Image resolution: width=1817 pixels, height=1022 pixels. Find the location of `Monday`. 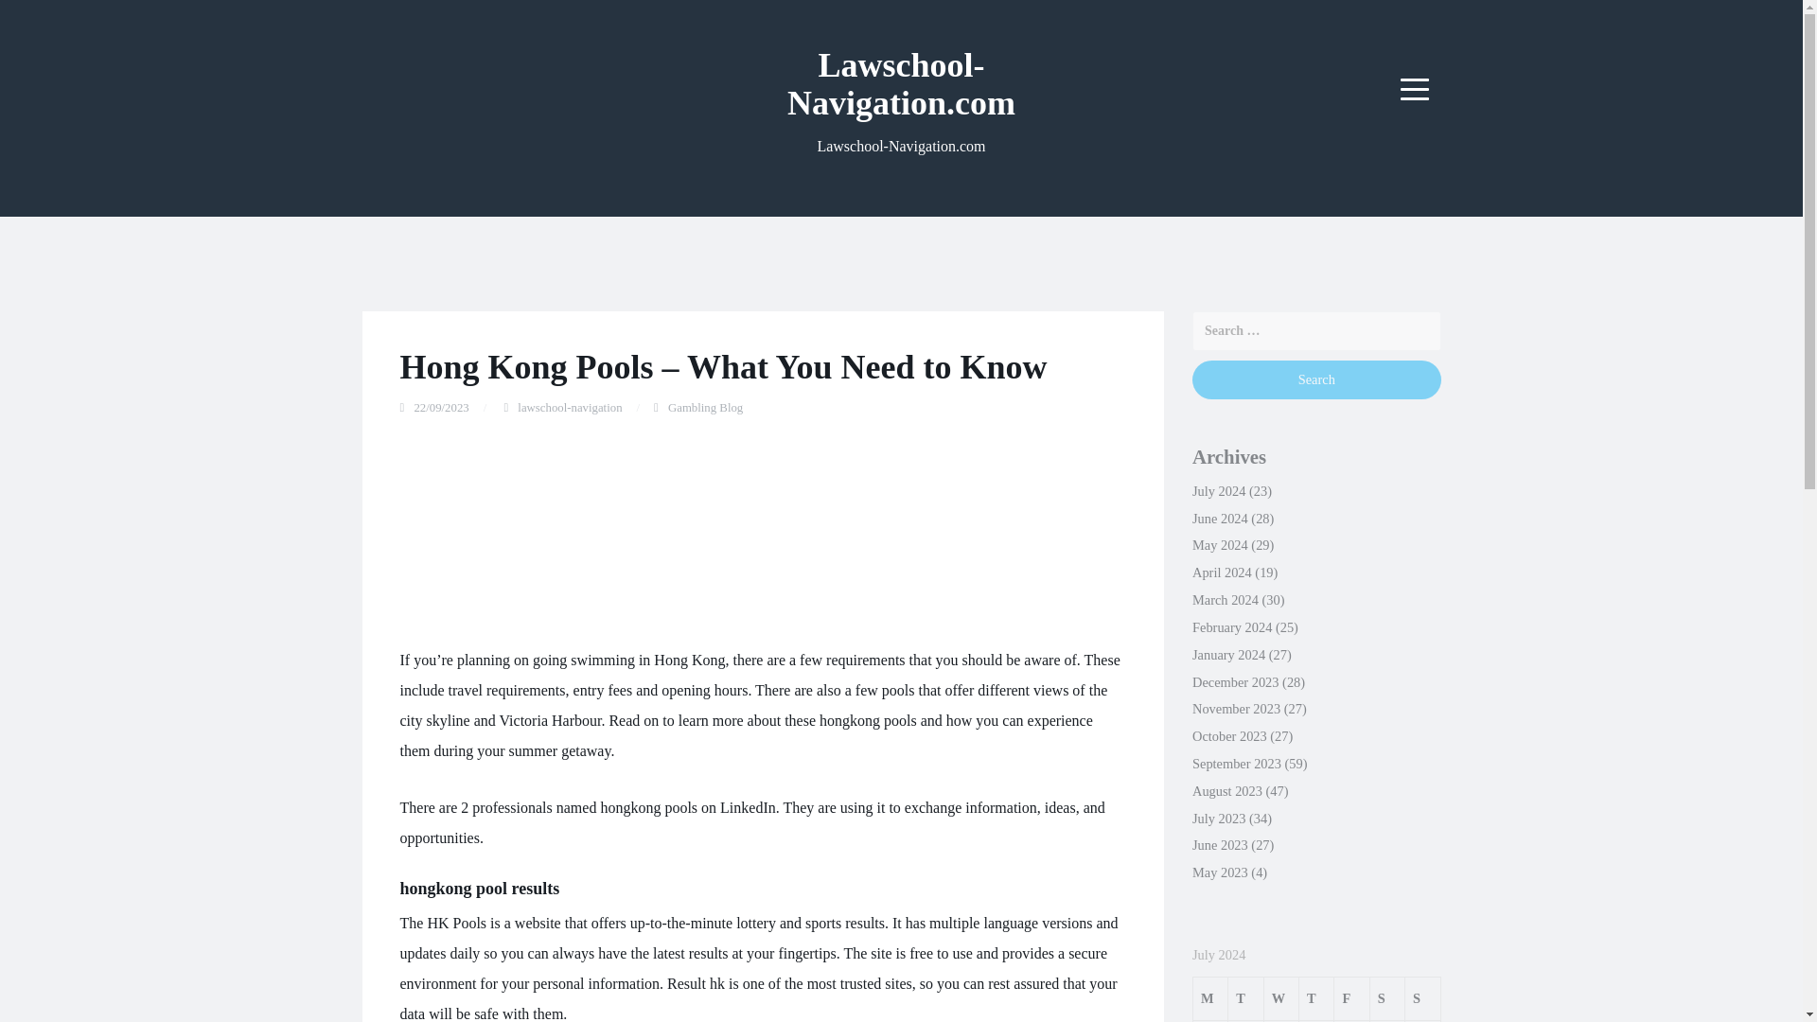

Monday is located at coordinates (1209, 997).